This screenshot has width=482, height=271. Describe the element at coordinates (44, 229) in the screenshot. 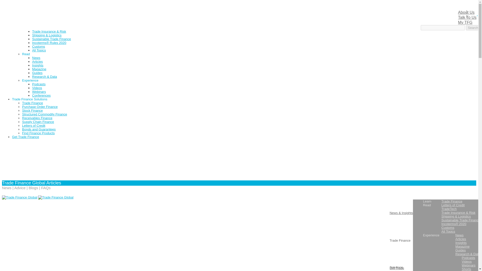

I see `Posts by Sheena Magdaraog` at that location.